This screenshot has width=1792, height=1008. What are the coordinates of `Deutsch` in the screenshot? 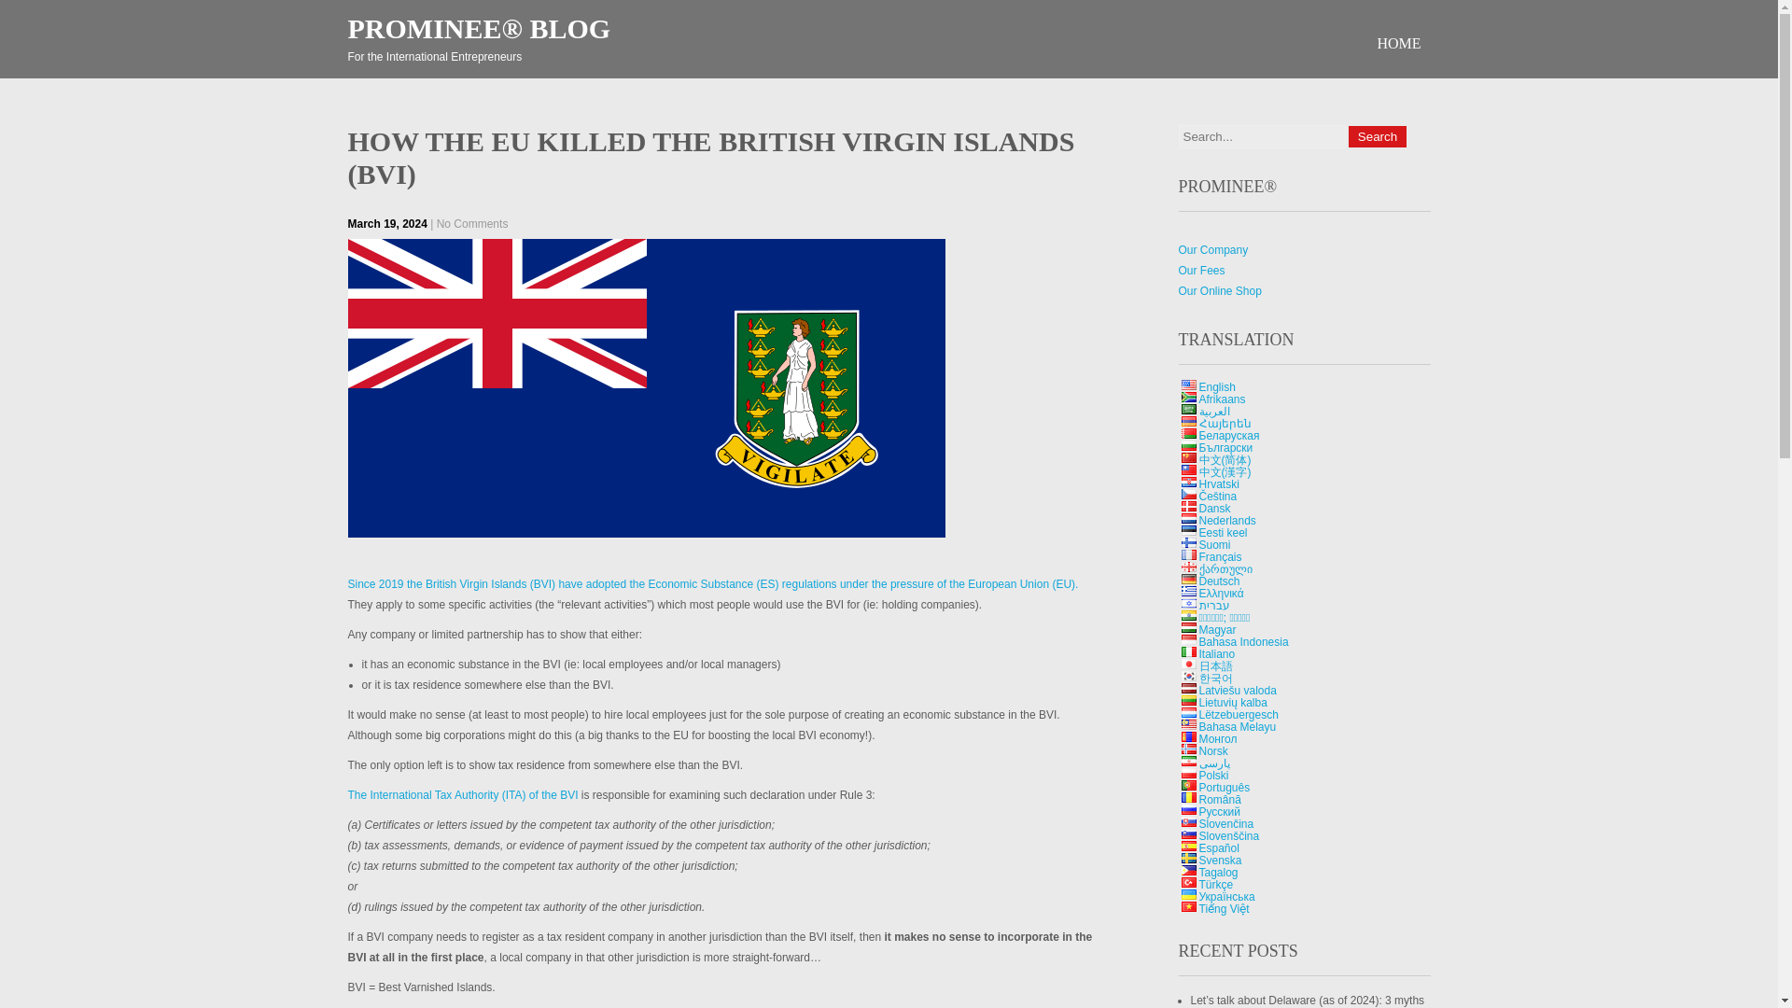 It's located at (1187, 579).